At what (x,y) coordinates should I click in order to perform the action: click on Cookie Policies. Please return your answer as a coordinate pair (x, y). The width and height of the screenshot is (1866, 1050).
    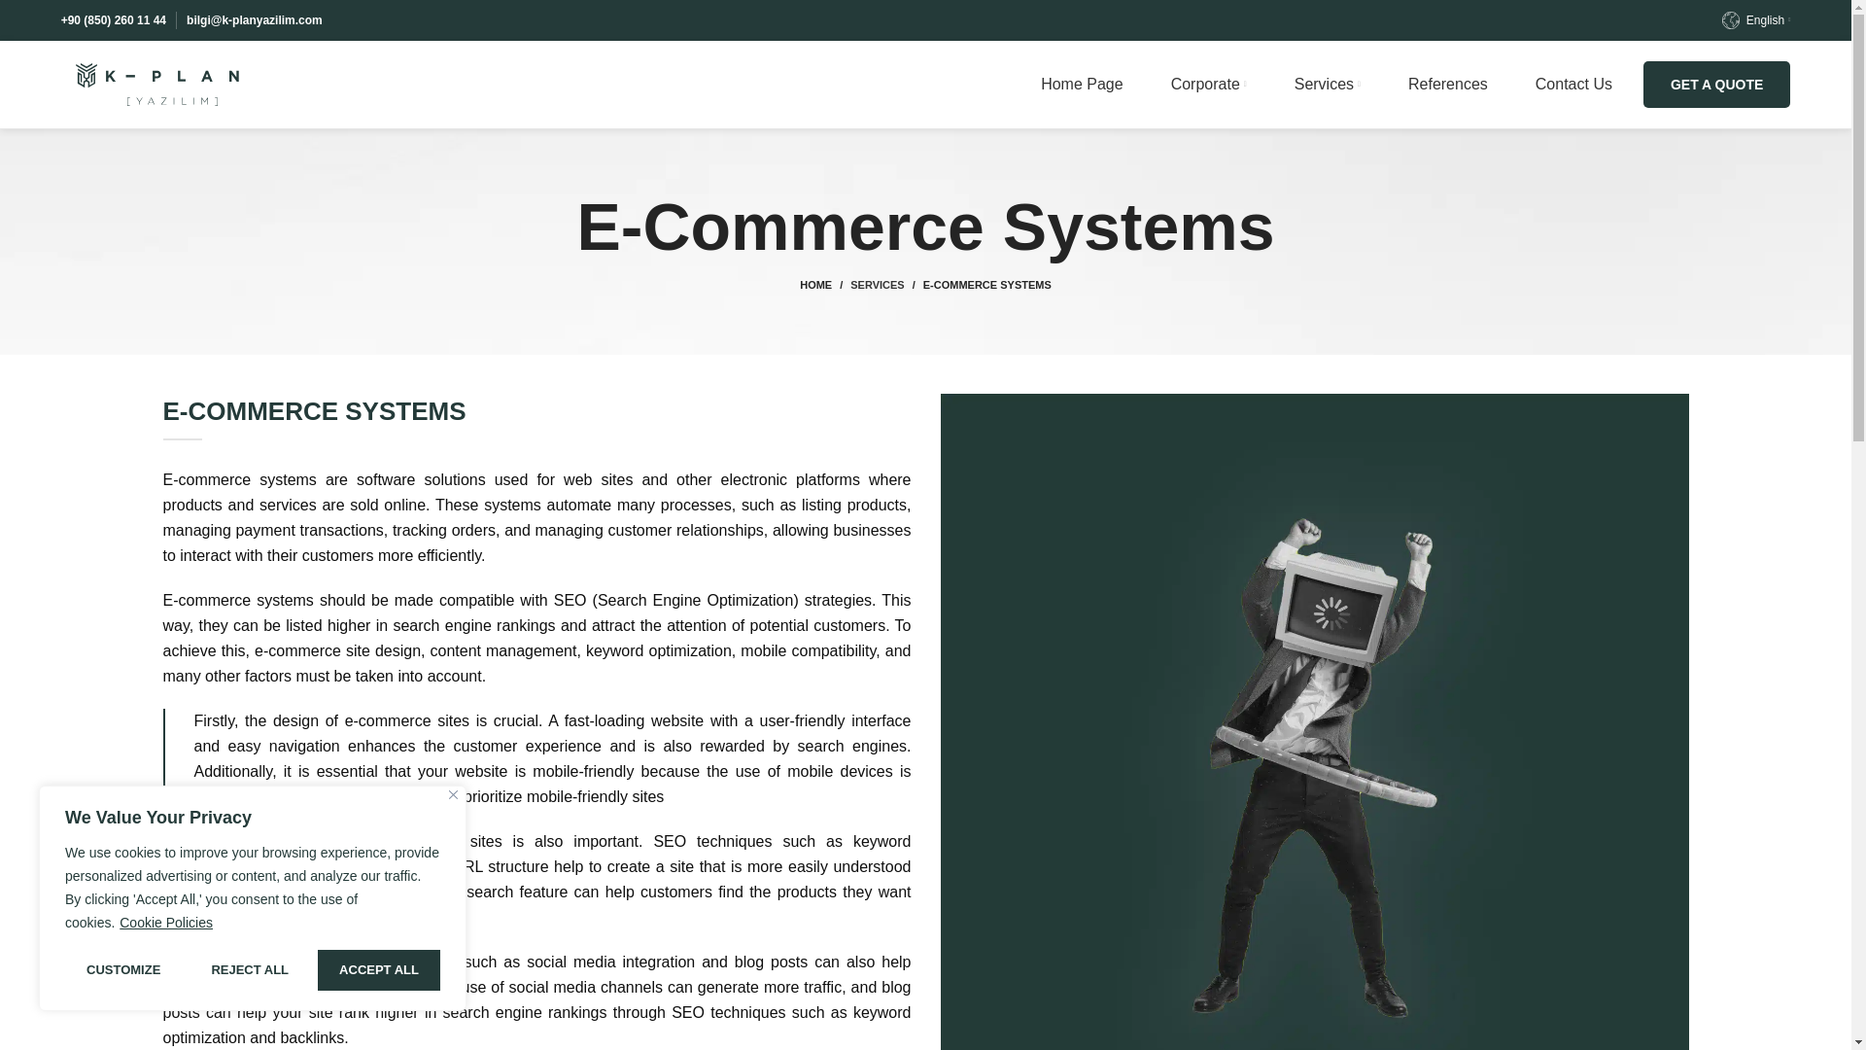
    Looking at the image, I should click on (166, 922).